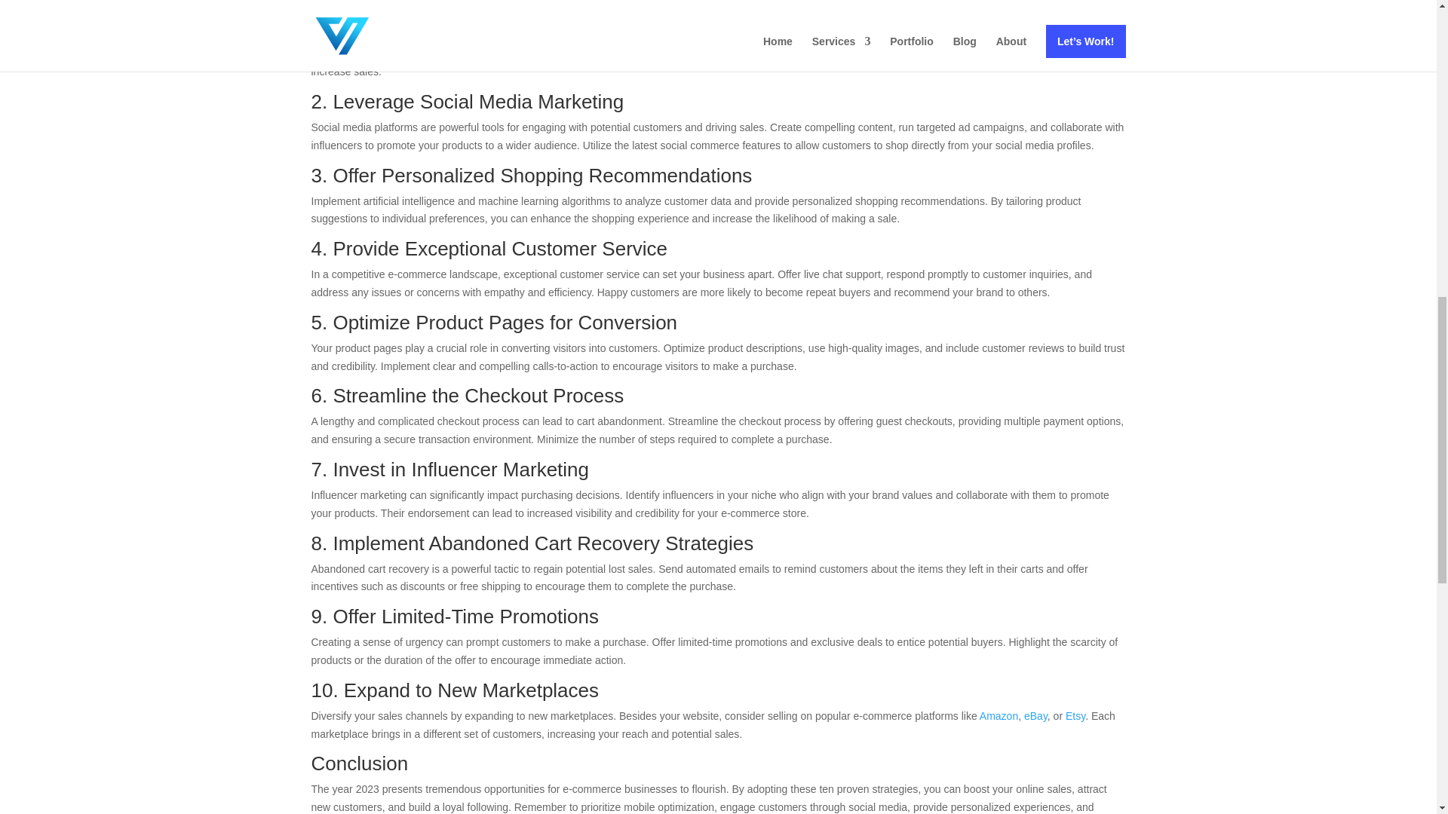 The height and width of the screenshot is (814, 1448). What do you see at coordinates (1075, 715) in the screenshot?
I see `Etsy` at bounding box center [1075, 715].